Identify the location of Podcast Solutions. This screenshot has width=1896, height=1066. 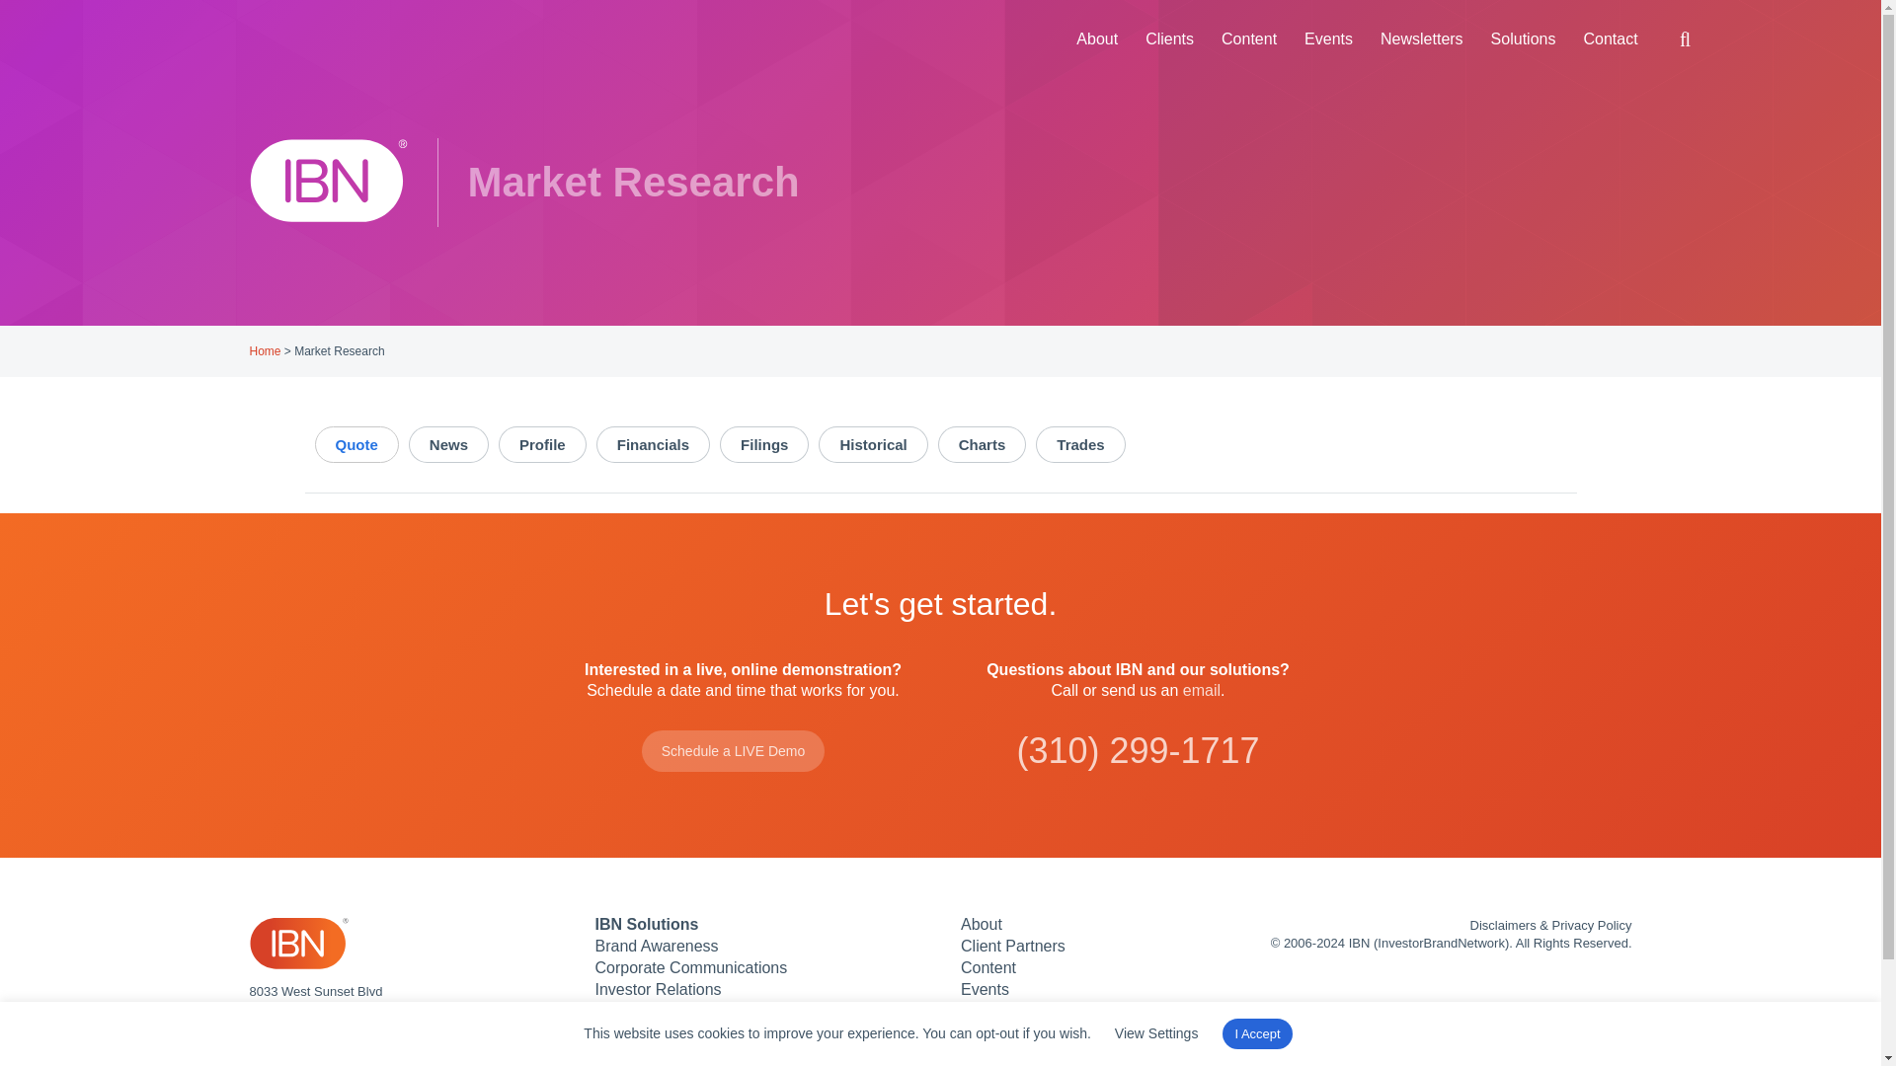
(658, 1011).